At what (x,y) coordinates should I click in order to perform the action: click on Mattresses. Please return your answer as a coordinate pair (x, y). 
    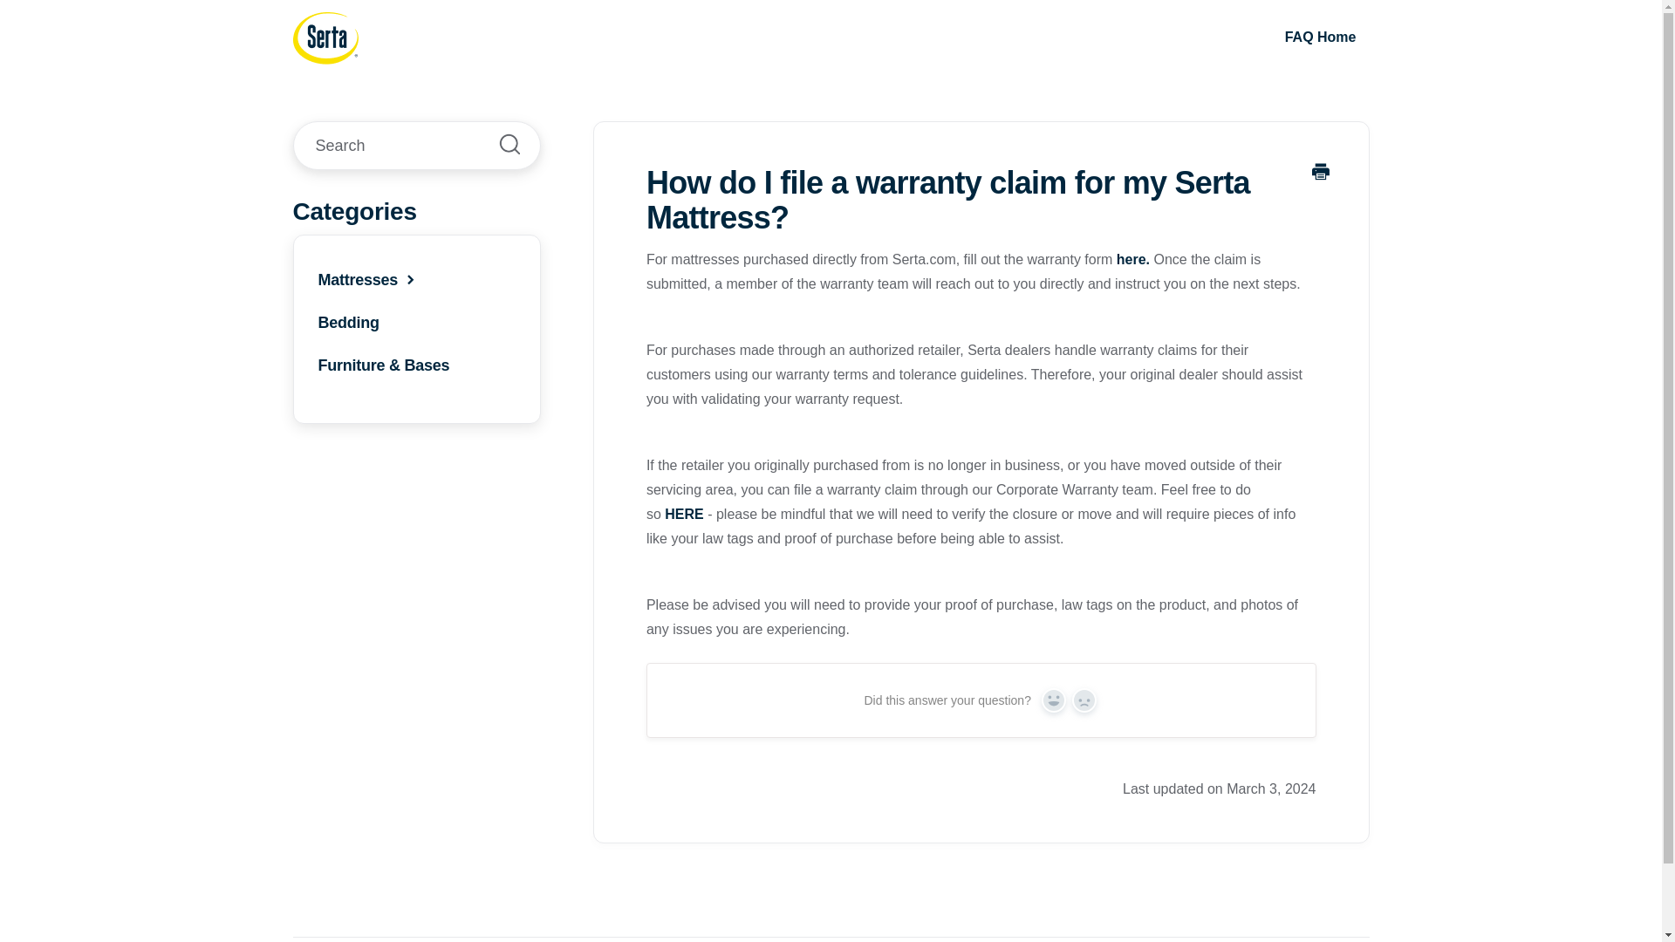
    Looking at the image, I should click on (368, 279).